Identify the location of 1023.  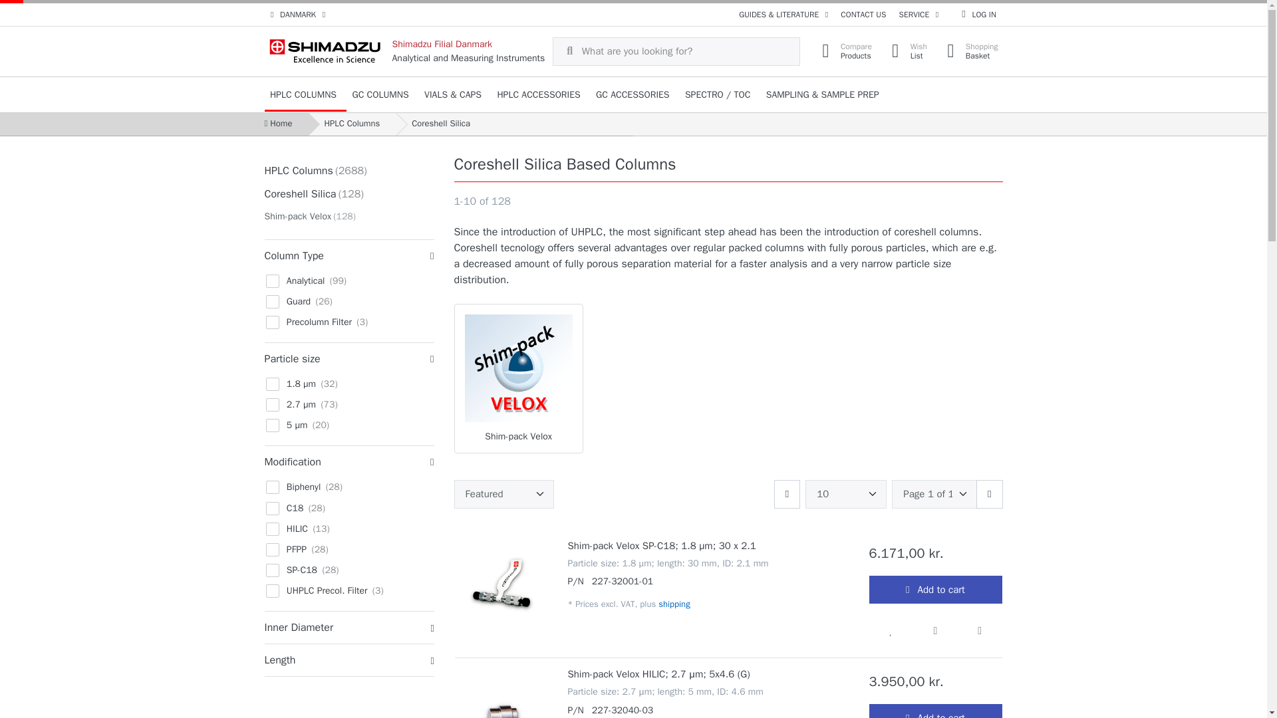
(269, 527).